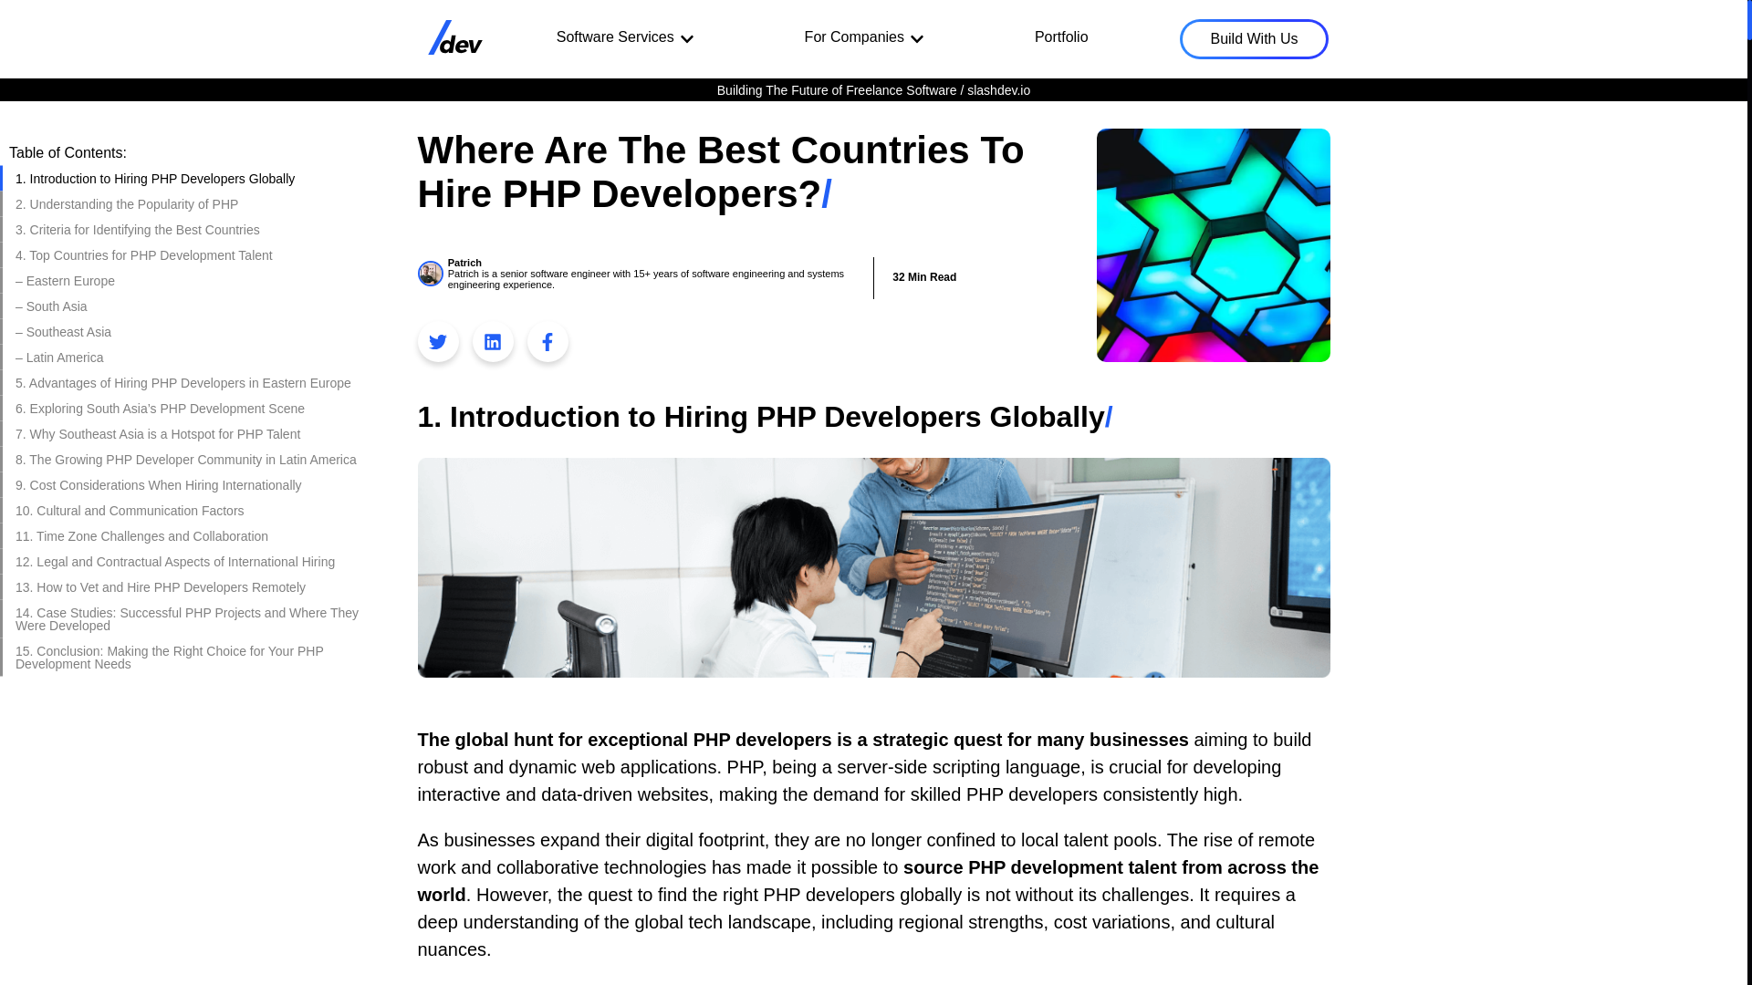 This screenshot has width=1752, height=985. I want to click on 8. The Growing PHP Developer Community in Latin America, so click(192, 460).